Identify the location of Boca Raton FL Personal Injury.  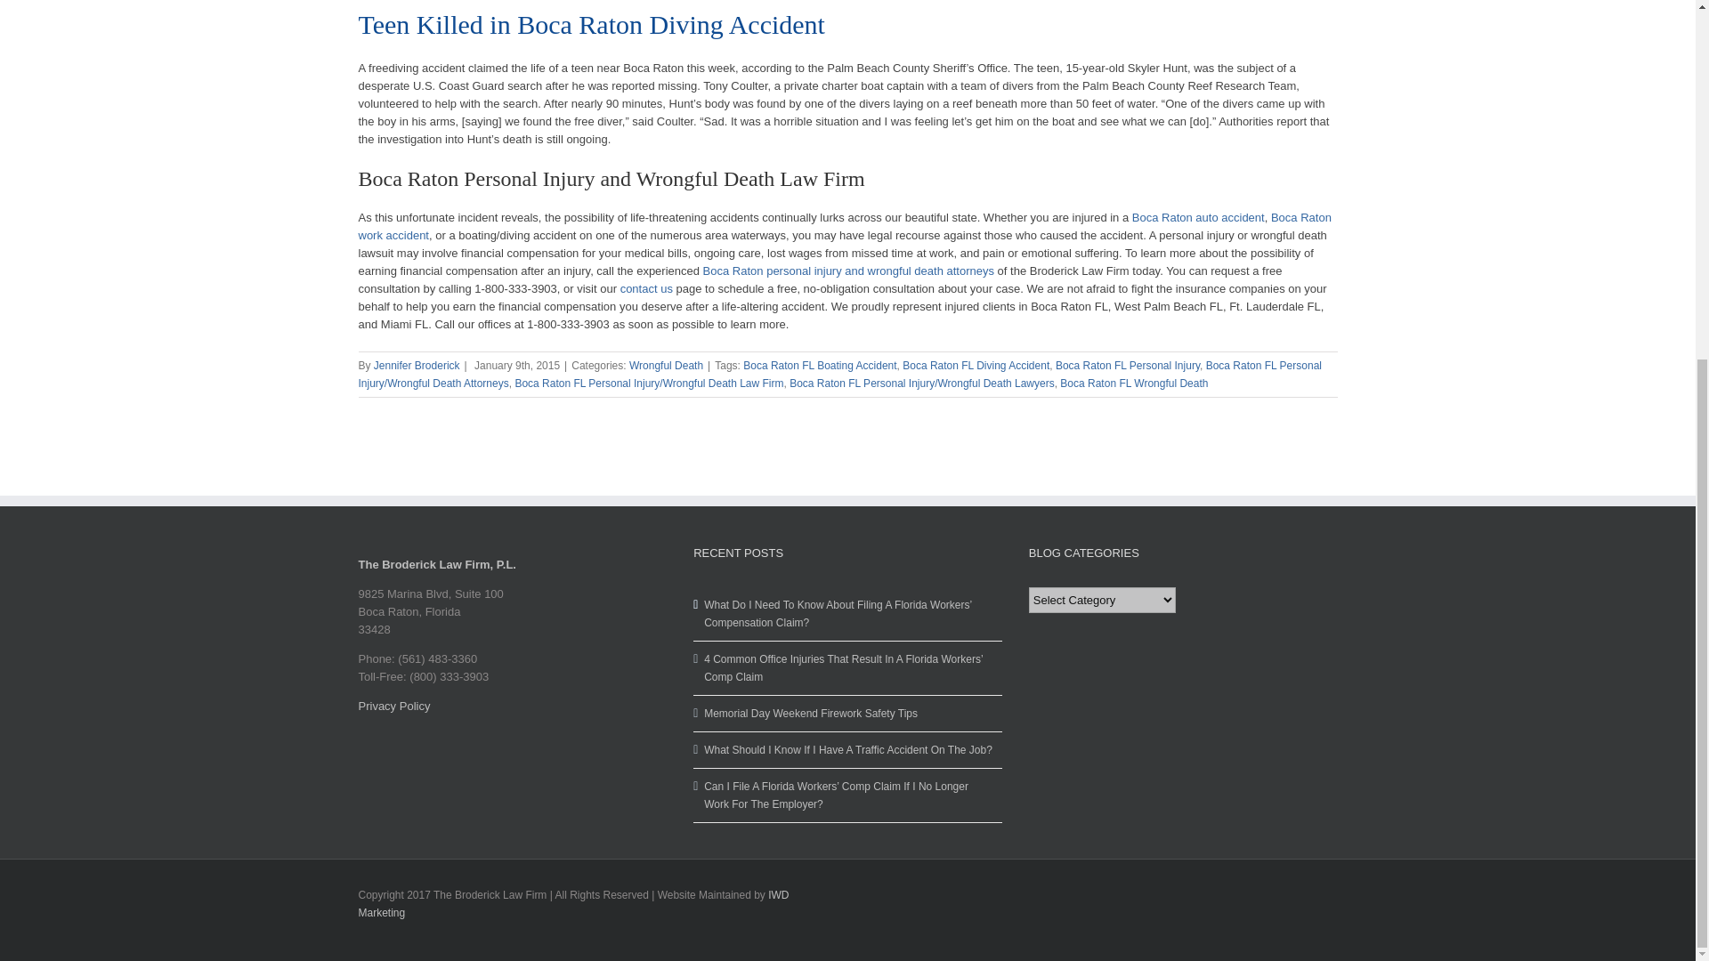
(1127, 365).